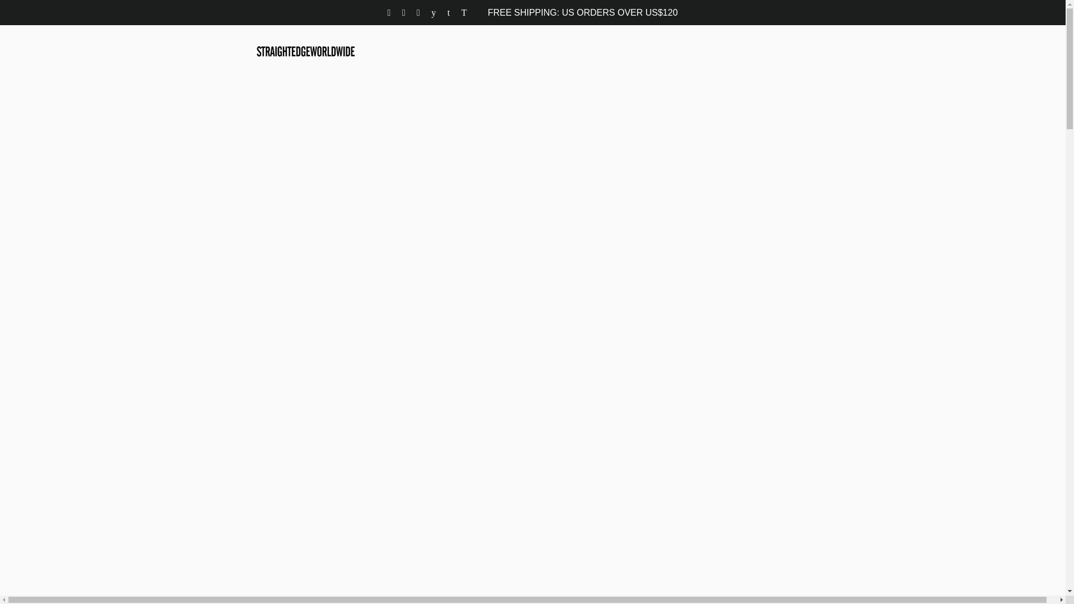  I want to click on STRAIGHTEDGEWORLDWIDE on Twitter, so click(464, 12).